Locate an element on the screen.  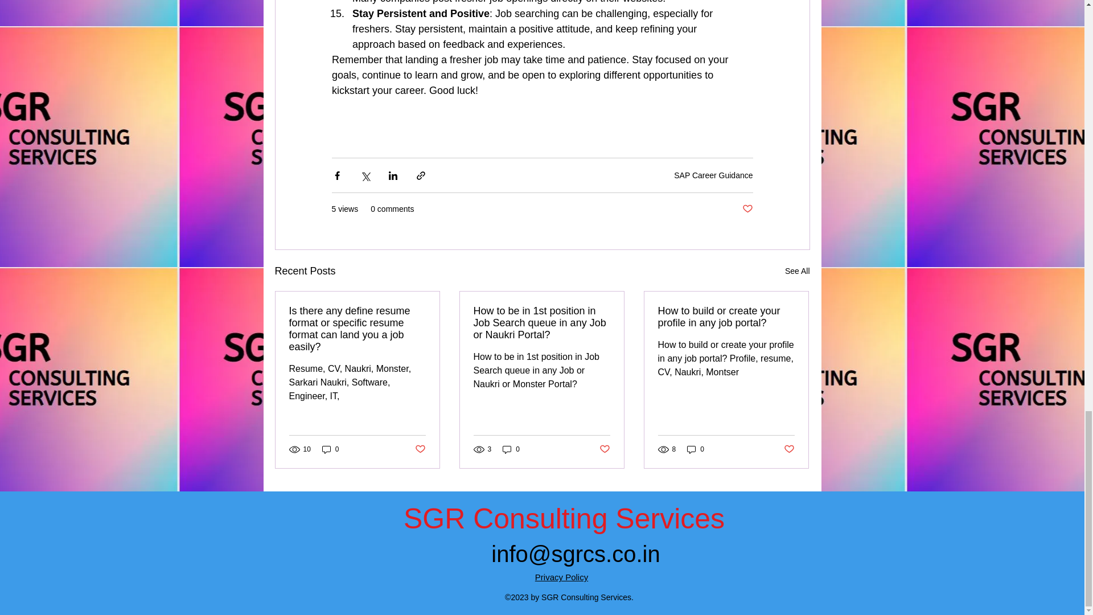
Privacy Policy is located at coordinates (561, 577).